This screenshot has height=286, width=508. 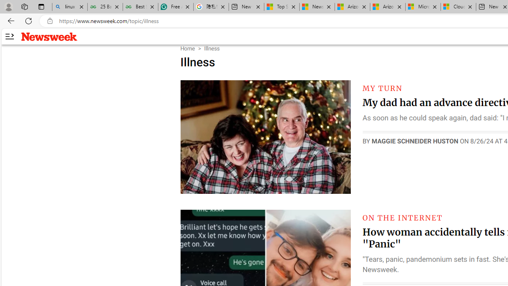 I want to click on AutomationID: side-arrow, so click(x=9, y=37).